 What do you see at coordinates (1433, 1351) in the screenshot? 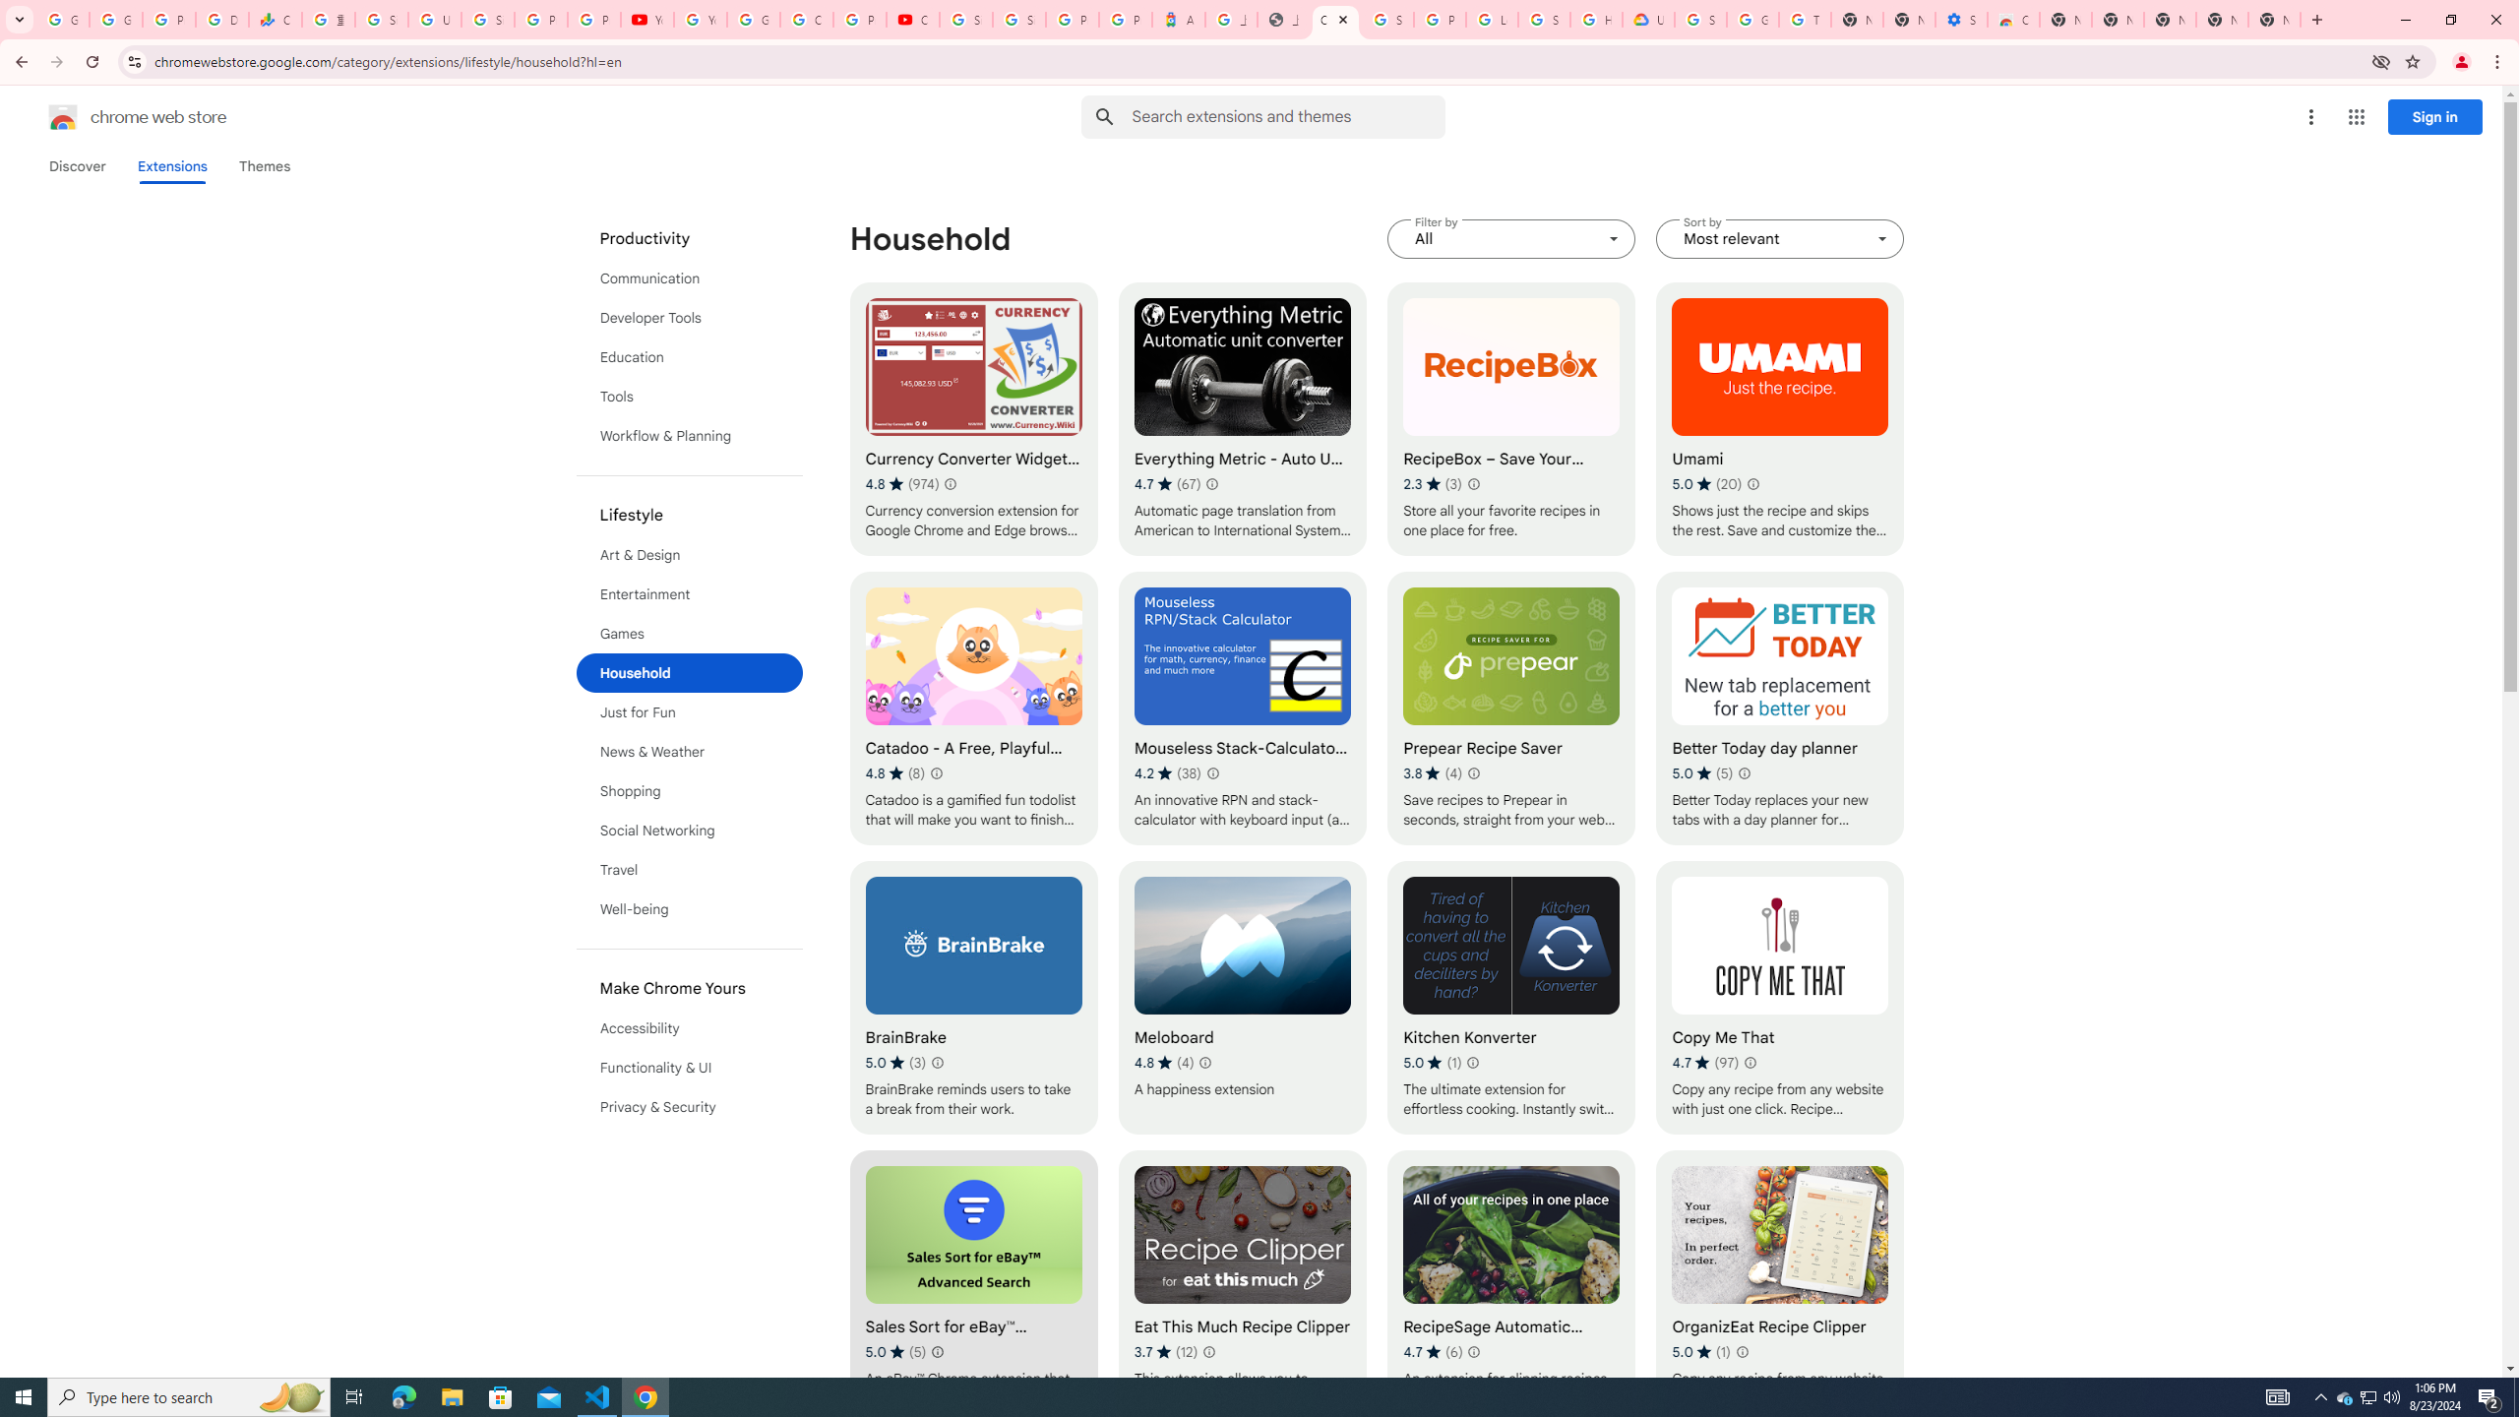
I see `Average rating 4.7 out of 5 stars. 6 ratings.` at bounding box center [1433, 1351].